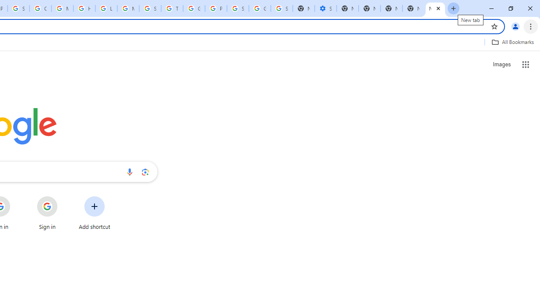 The height and width of the screenshot is (304, 540). I want to click on Search our Doodle Library Collection - Google Doodles, so click(150, 8).